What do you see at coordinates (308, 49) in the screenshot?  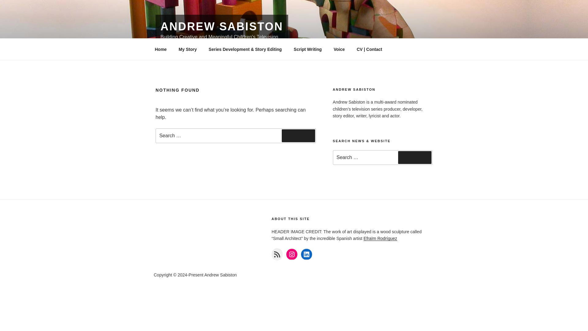 I see `Script Writing` at bounding box center [308, 49].